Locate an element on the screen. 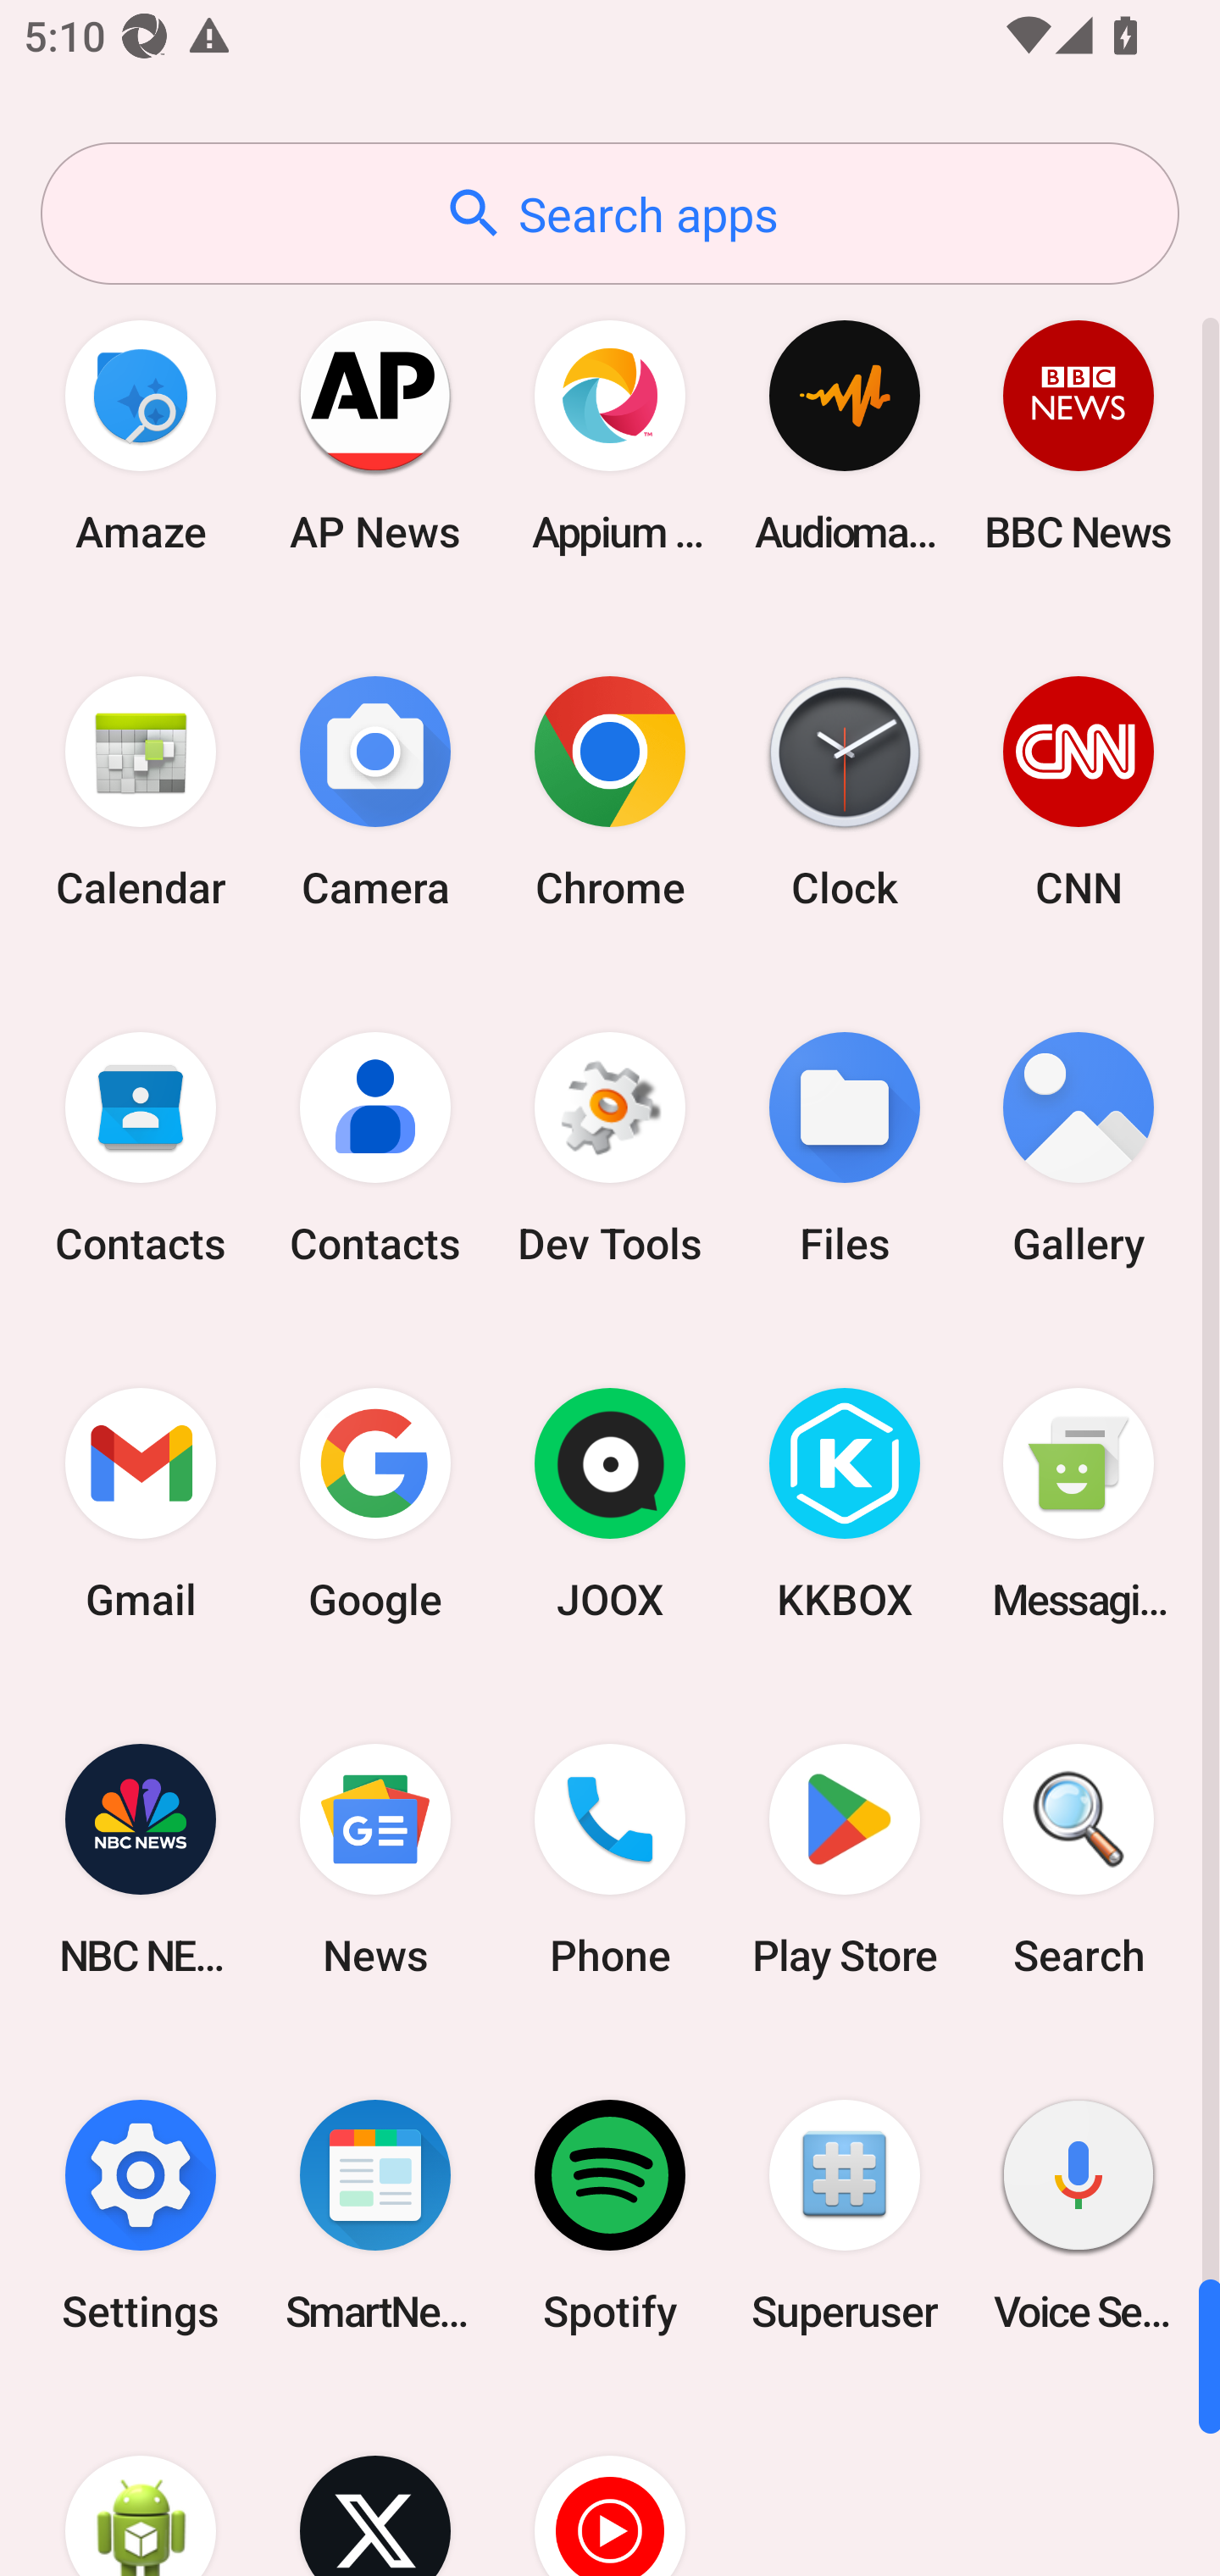 The height and width of the screenshot is (2576, 1220). Spotify is located at coordinates (610, 2215).